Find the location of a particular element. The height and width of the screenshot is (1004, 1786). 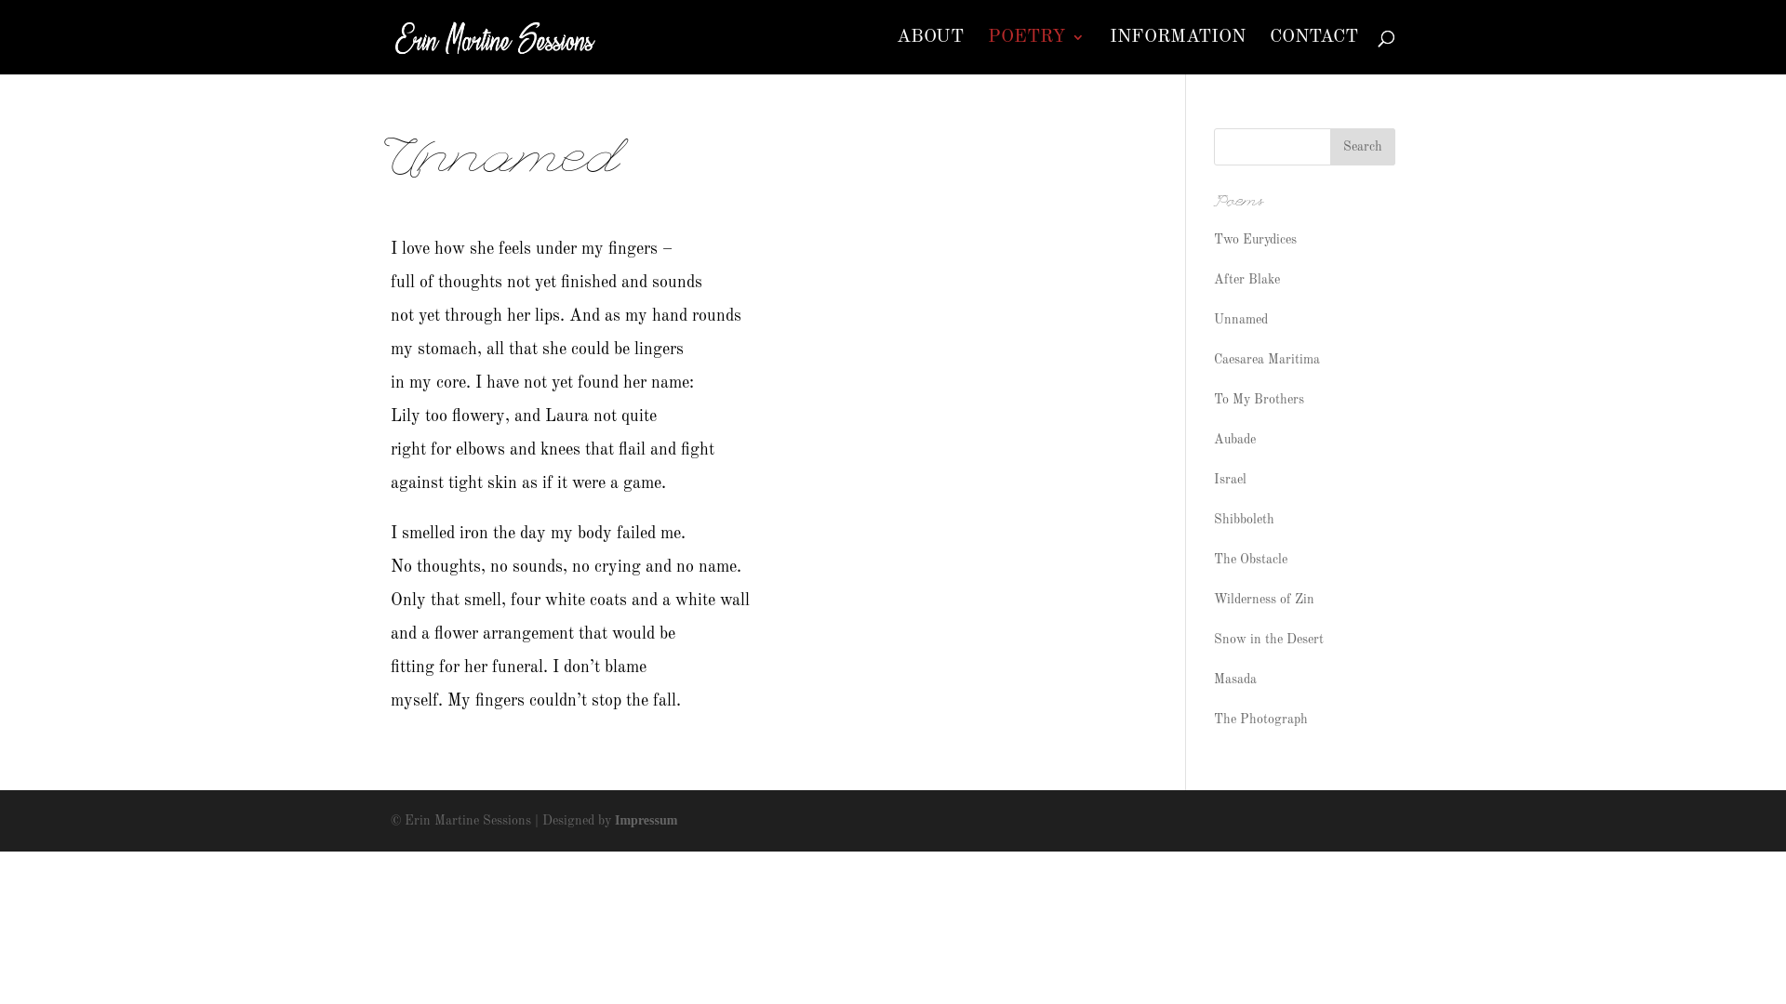

Unnamed is located at coordinates (1241, 320).